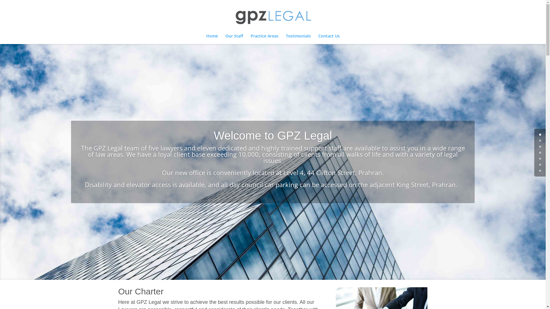 This screenshot has width=550, height=309. I want to click on Practice Areas, so click(264, 39).